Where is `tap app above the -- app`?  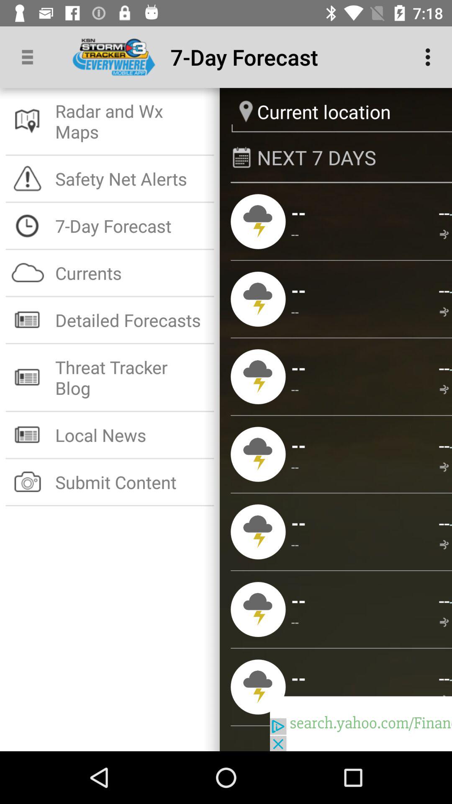
tap app above the -- app is located at coordinates (444, 678).